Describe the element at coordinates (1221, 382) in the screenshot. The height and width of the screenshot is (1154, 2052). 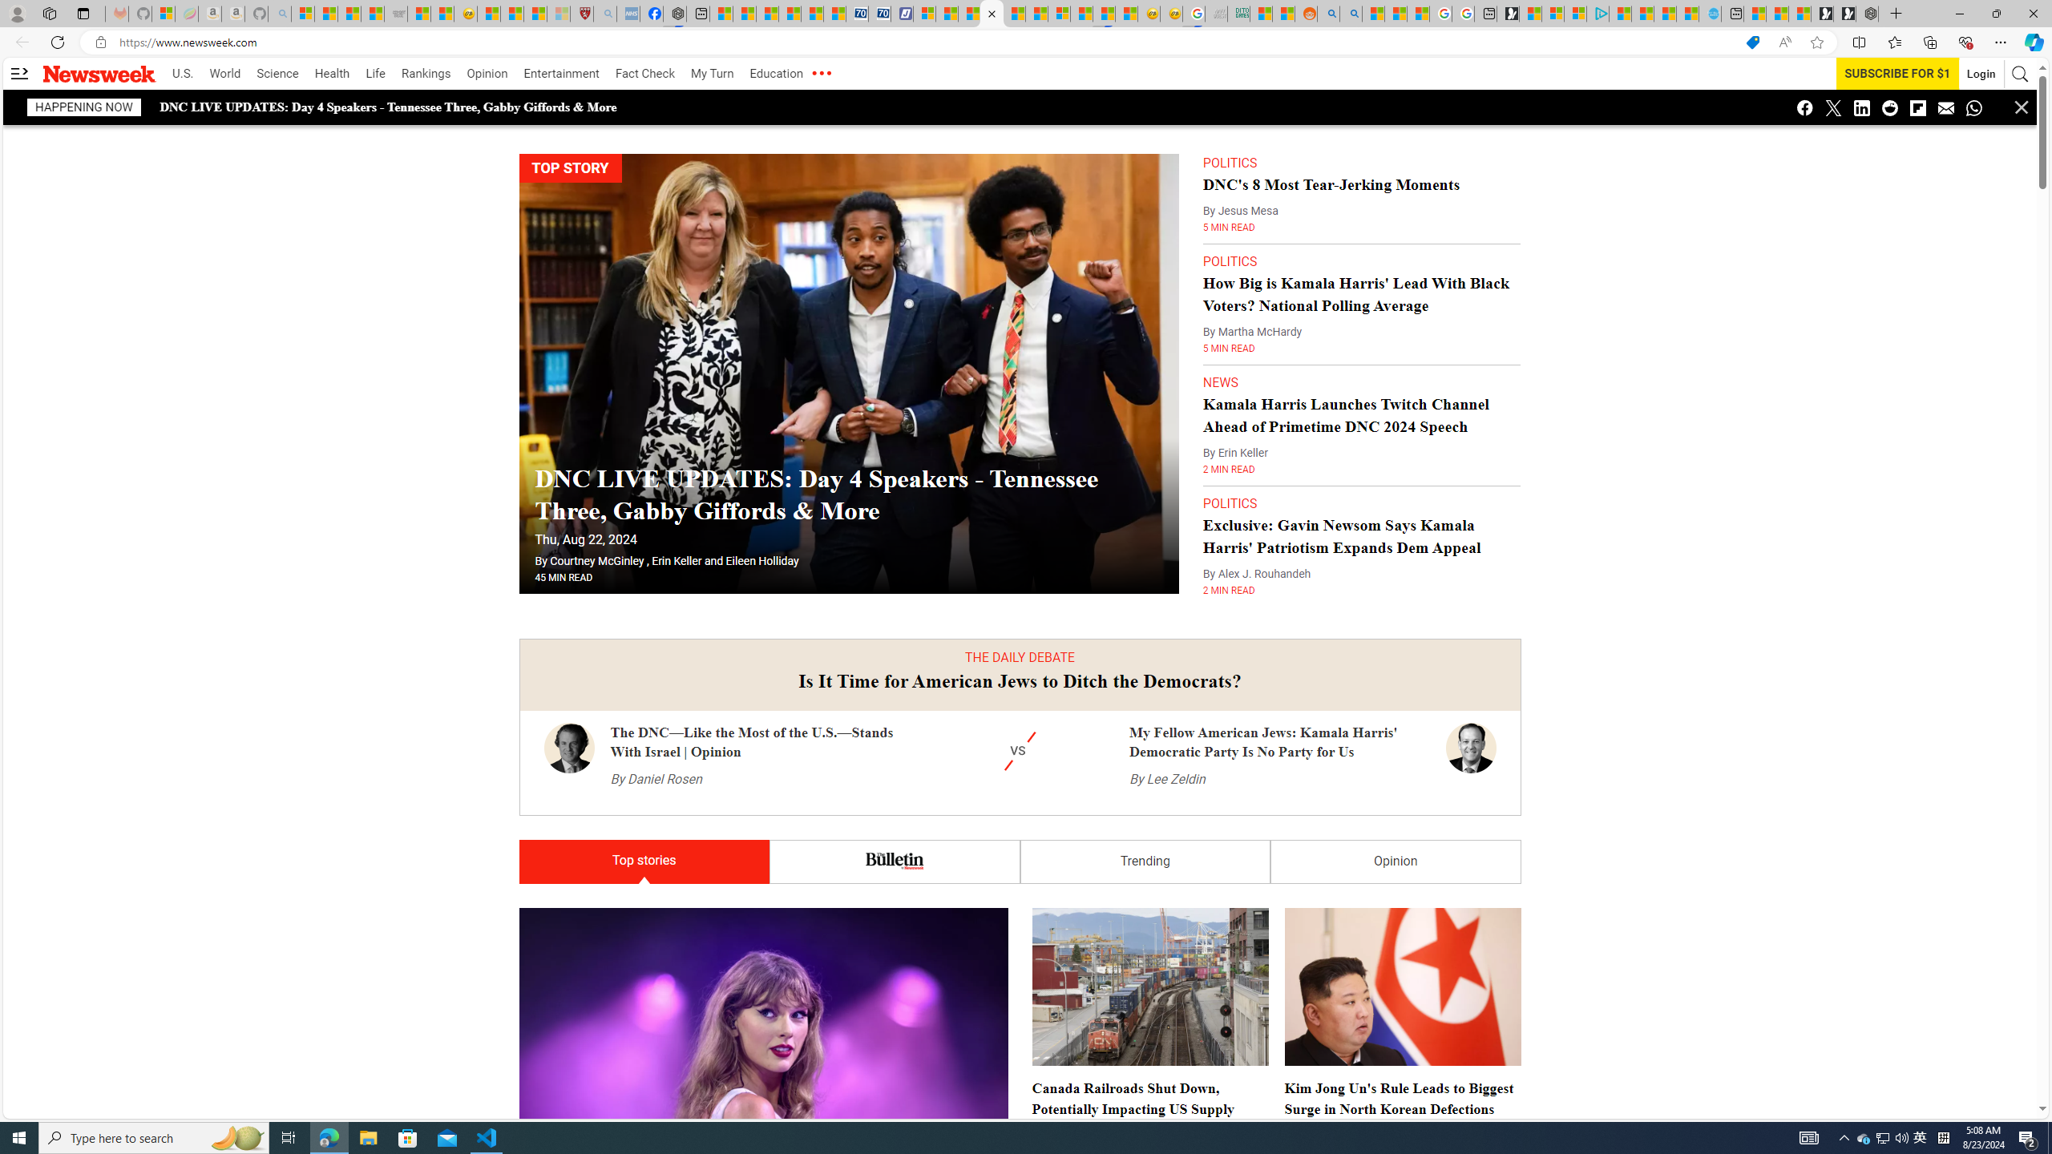
I see `NEWS` at that location.